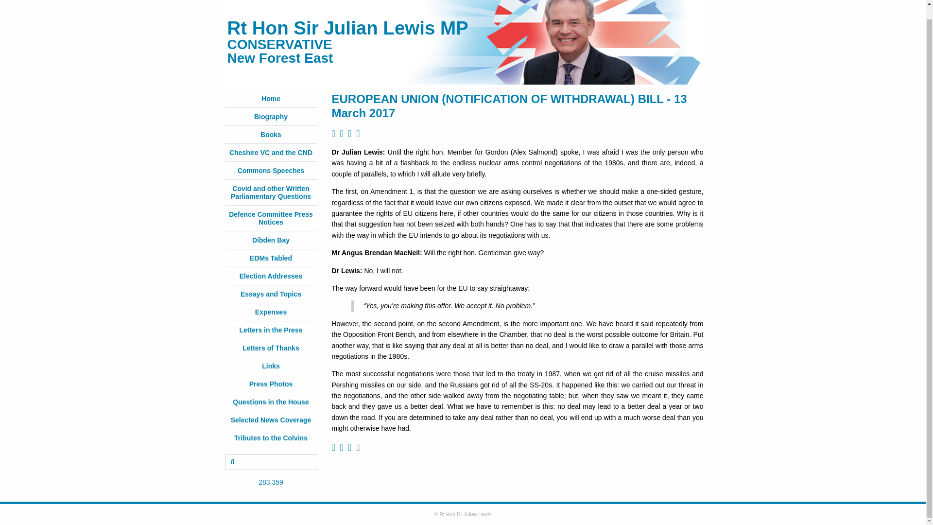 This screenshot has width=933, height=525. What do you see at coordinates (270, 117) in the screenshot?
I see `Biography` at bounding box center [270, 117].